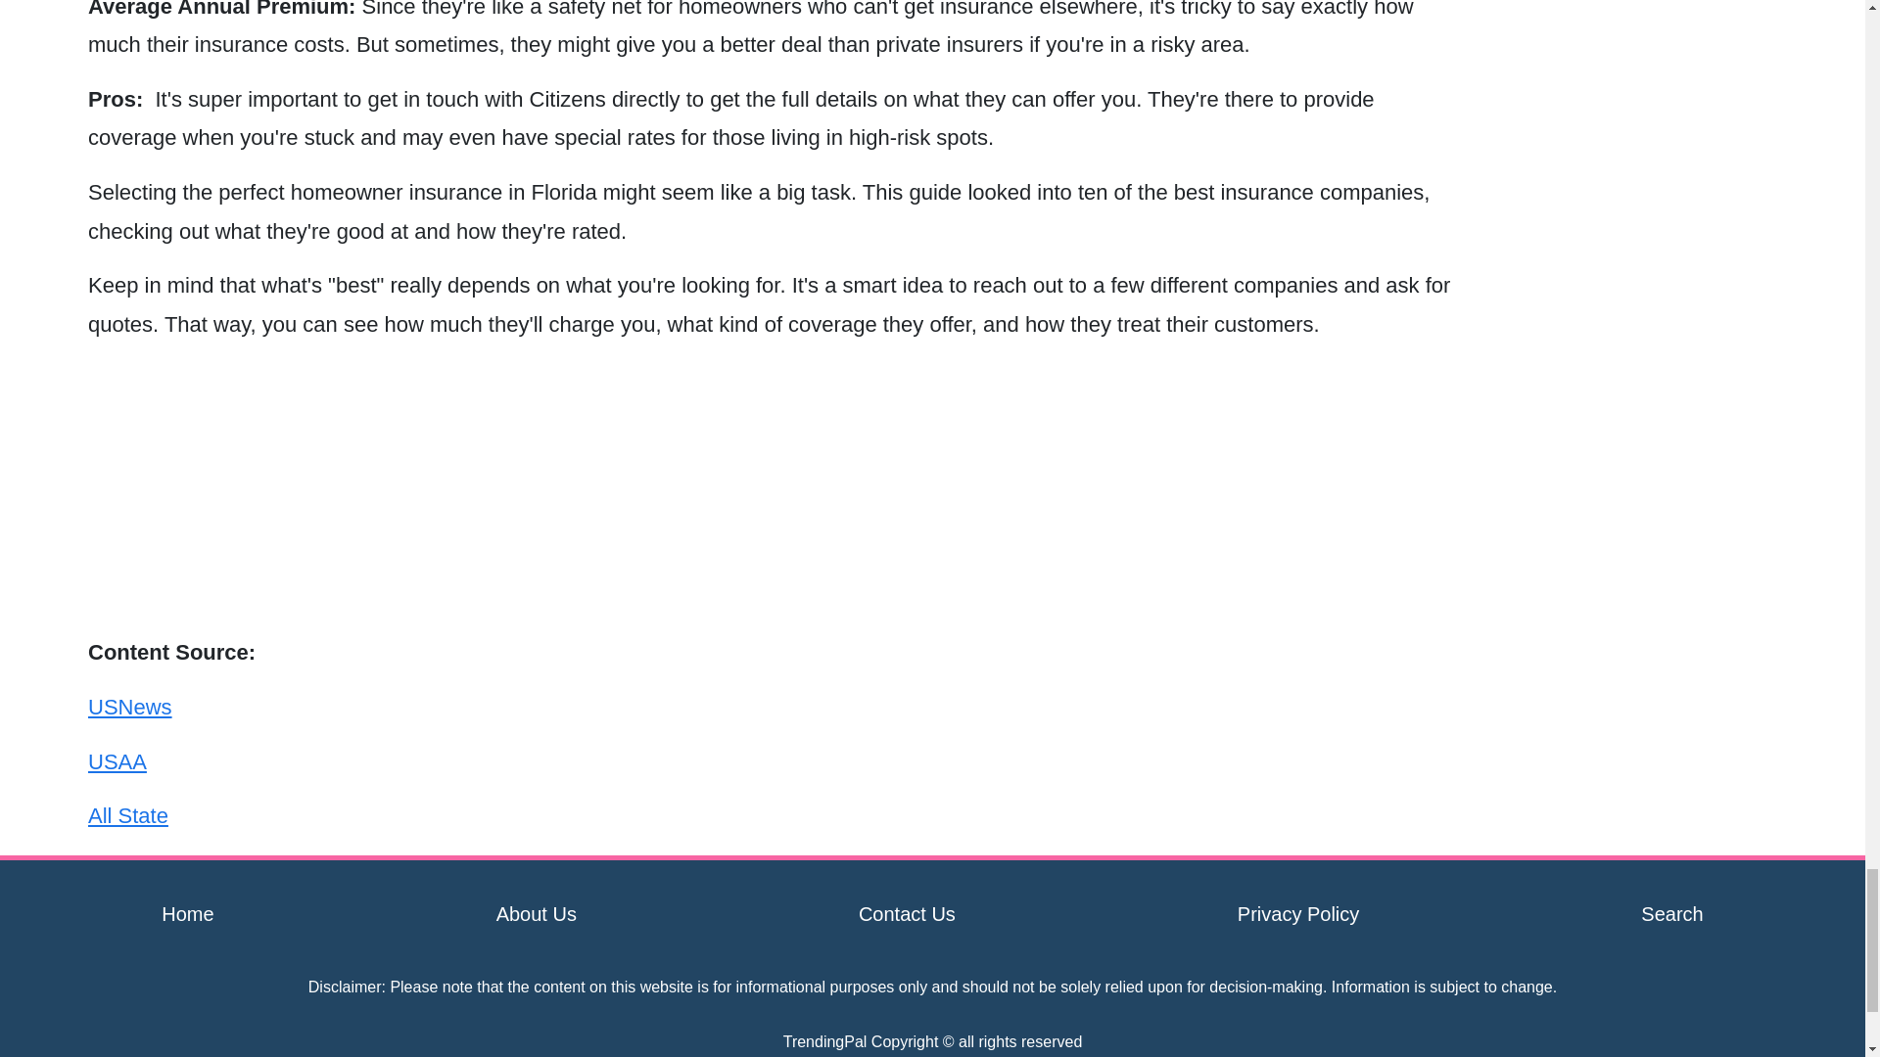  Describe the element at coordinates (188, 914) in the screenshot. I see `Home` at that location.